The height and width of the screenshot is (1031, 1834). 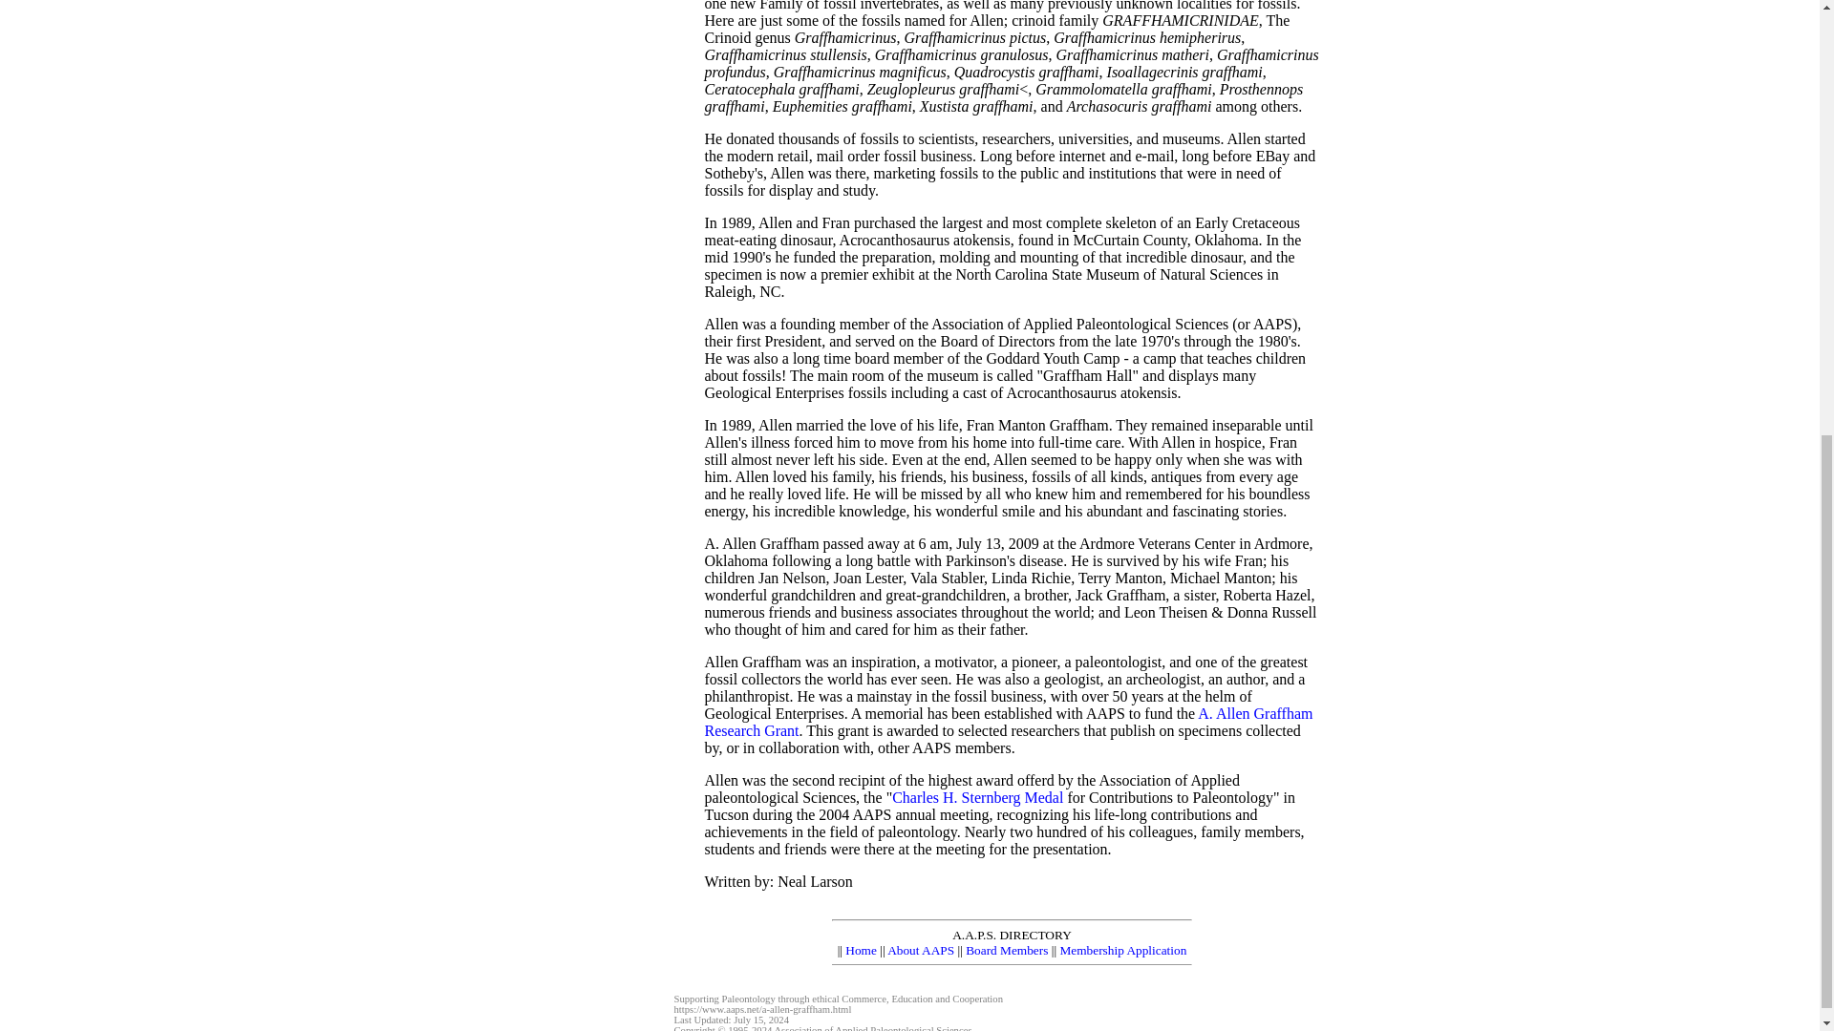 What do you see at coordinates (921, 951) in the screenshot?
I see `About AAPS` at bounding box center [921, 951].